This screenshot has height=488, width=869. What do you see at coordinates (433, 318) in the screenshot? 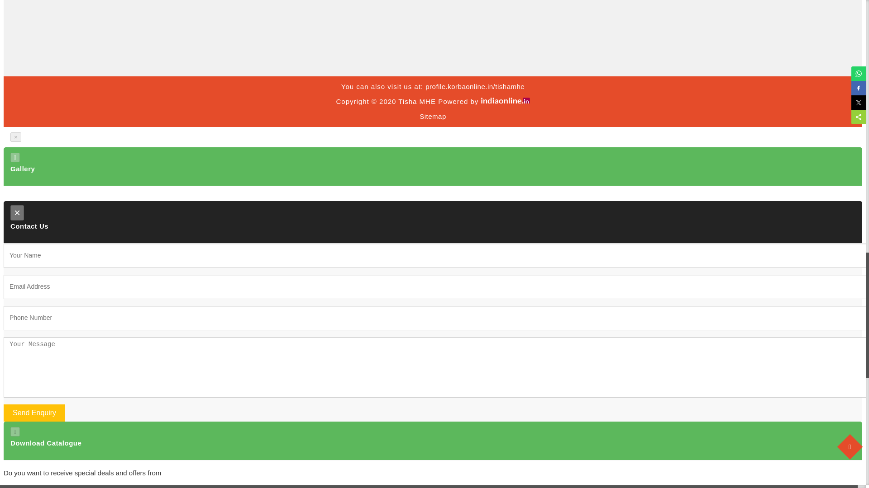
I see `Phone Number` at bounding box center [433, 318].